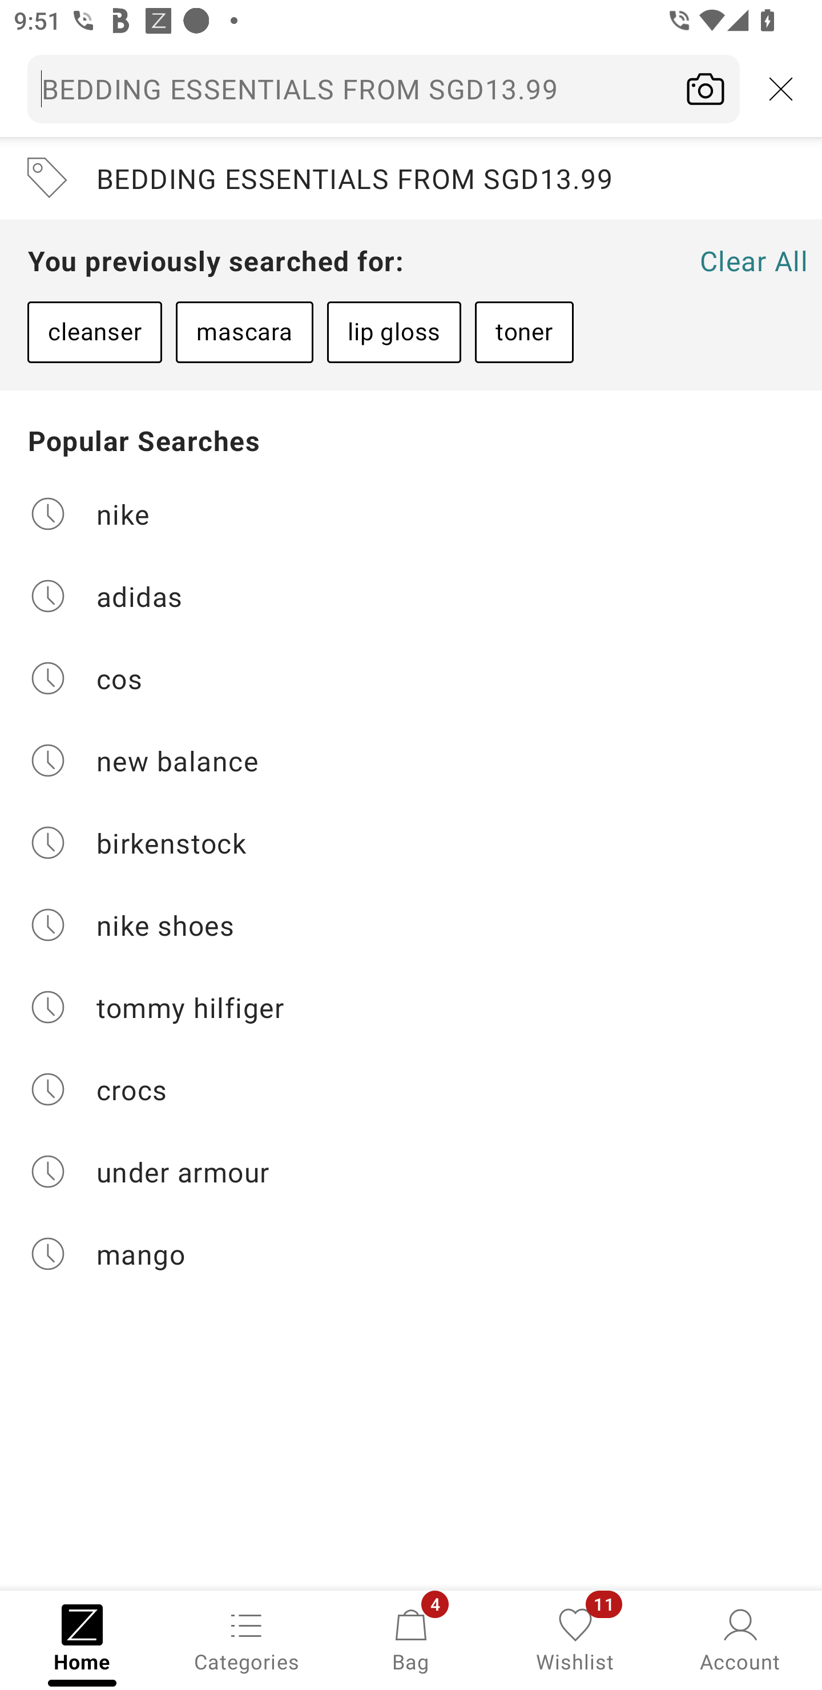 Image resolution: width=822 pixels, height=1690 pixels. I want to click on mascara, so click(244, 332).